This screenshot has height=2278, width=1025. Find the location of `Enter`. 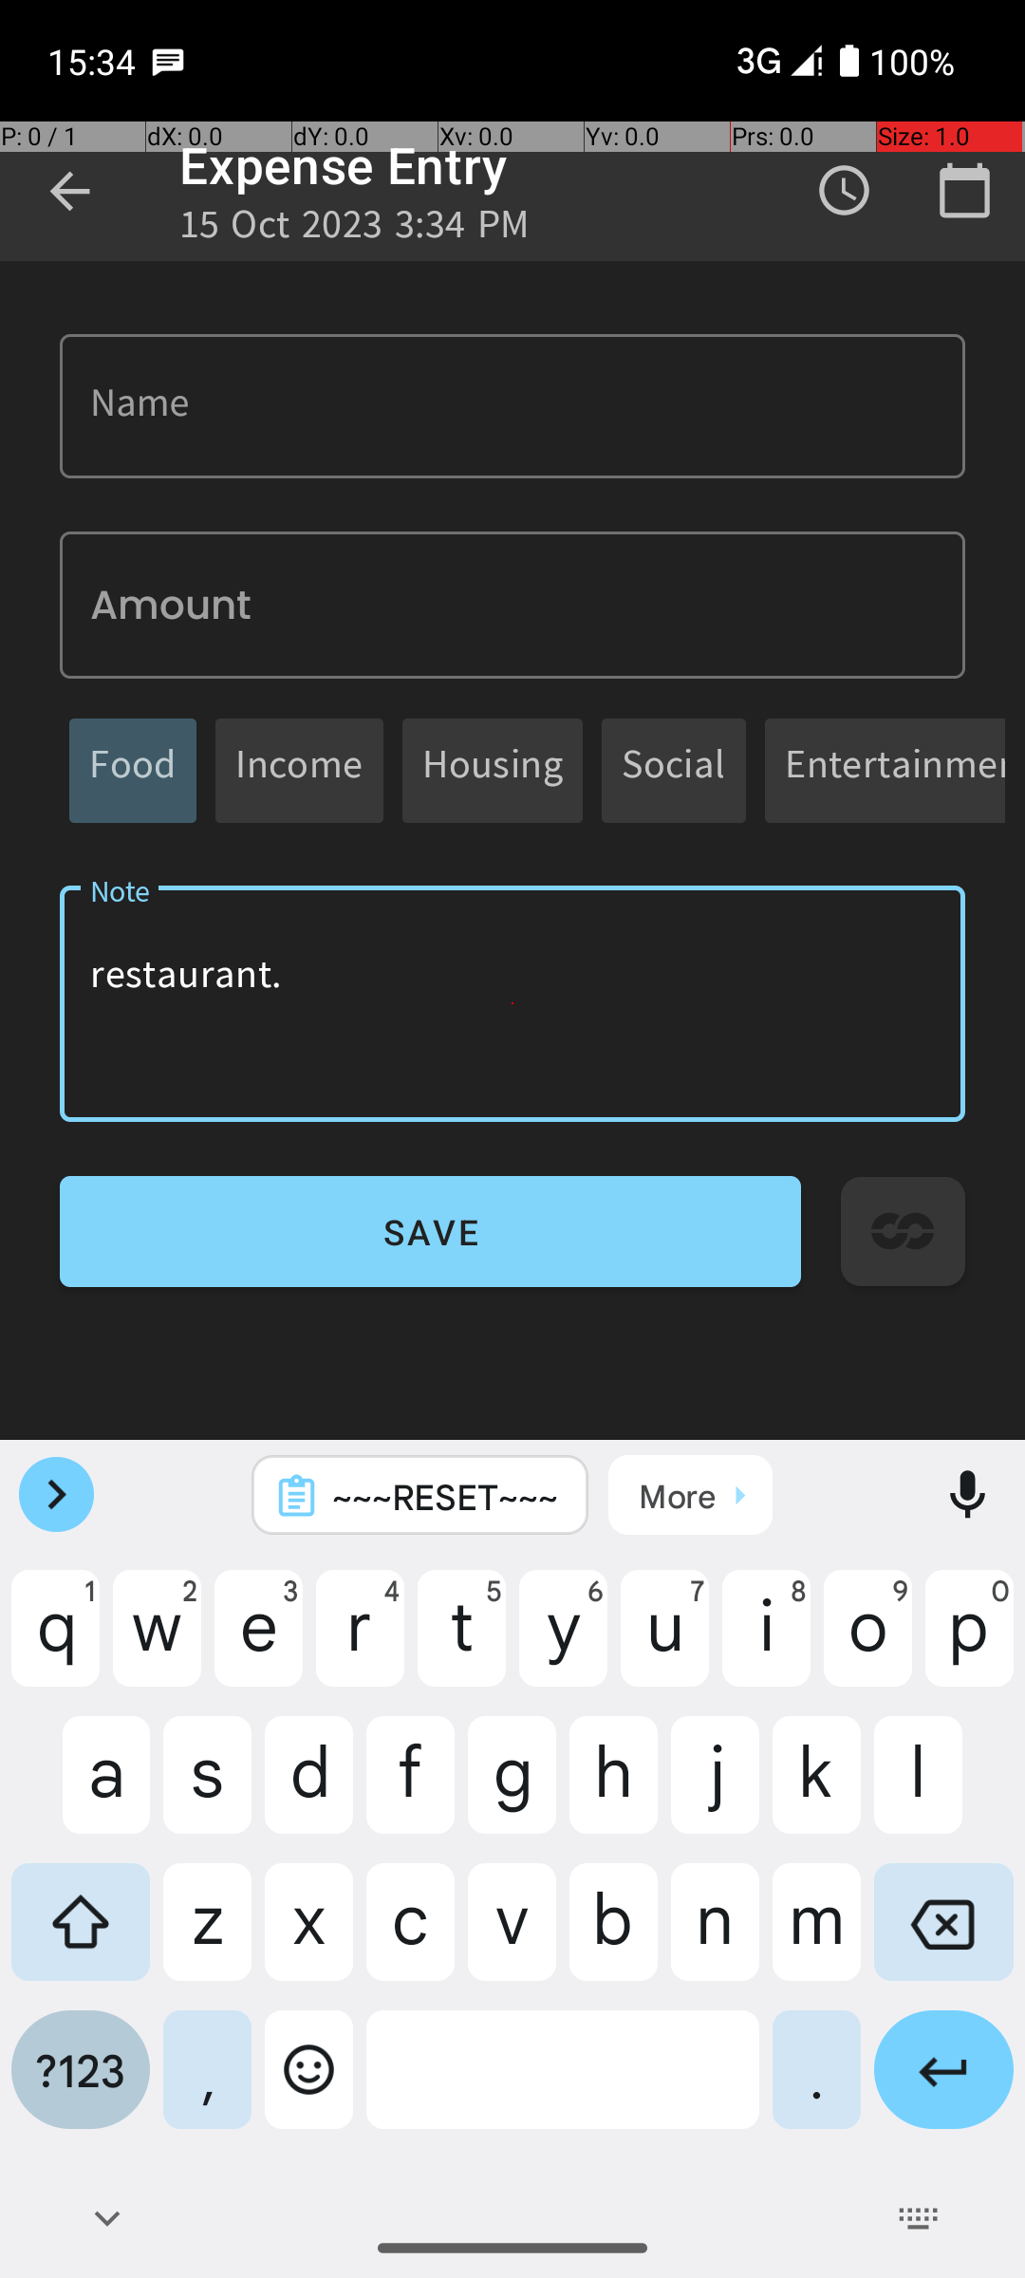

Enter is located at coordinates (943, 2084).